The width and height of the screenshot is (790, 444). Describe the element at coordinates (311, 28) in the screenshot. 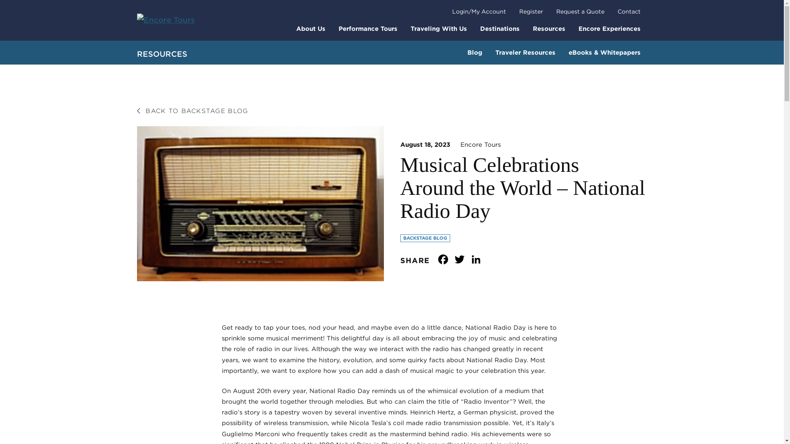

I see `About Us` at that location.